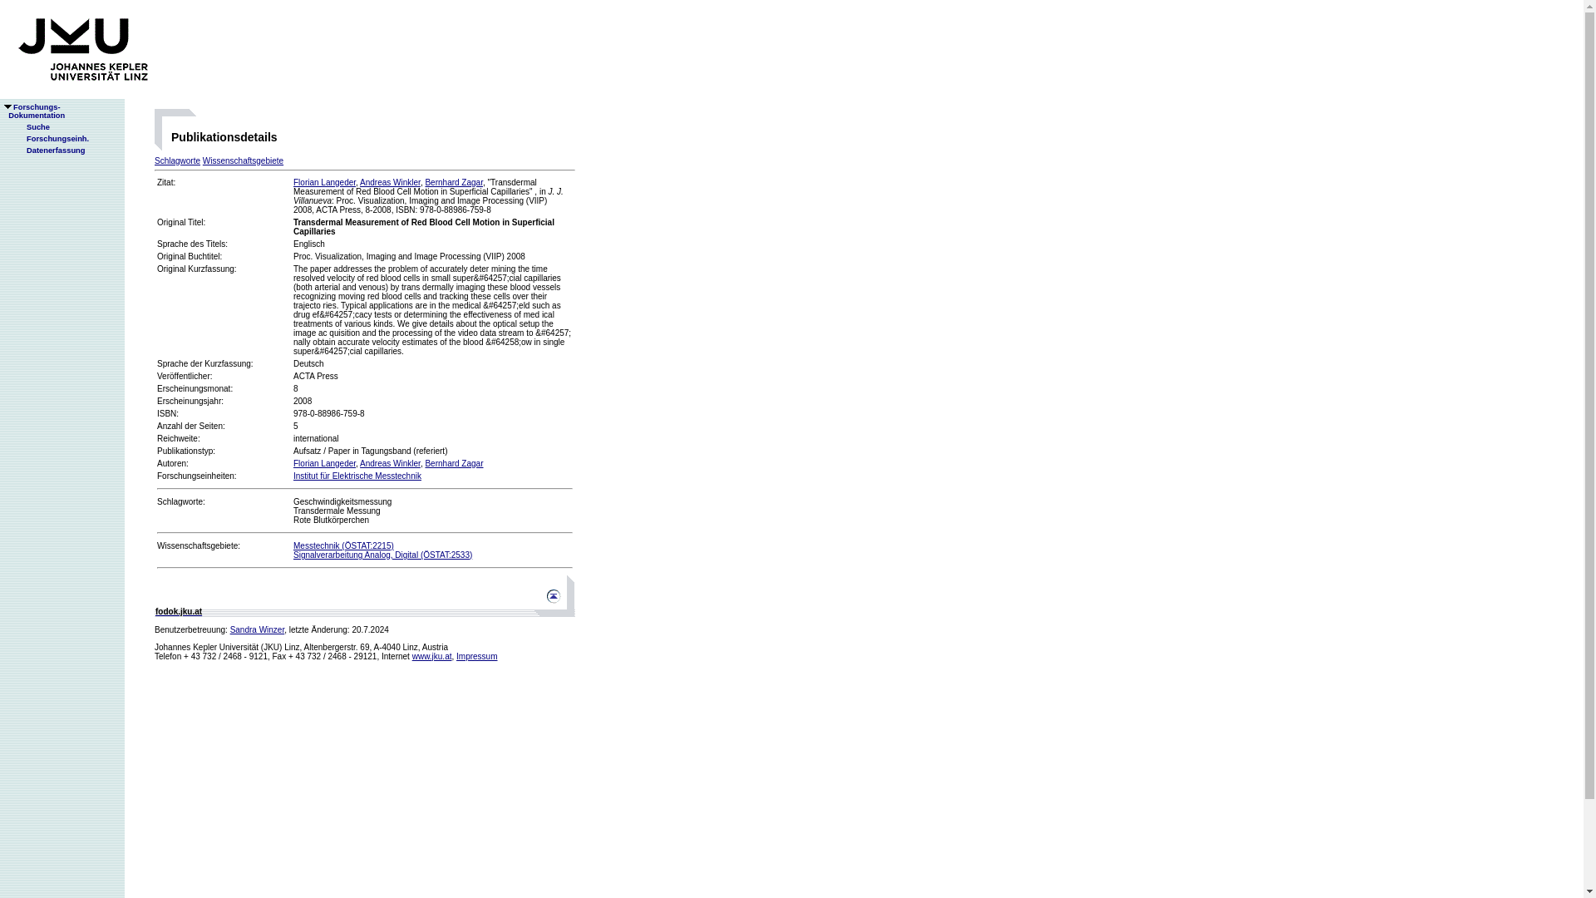 This screenshot has width=1596, height=898. What do you see at coordinates (324, 181) in the screenshot?
I see `Florian Langeder` at bounding box center [324, 181].